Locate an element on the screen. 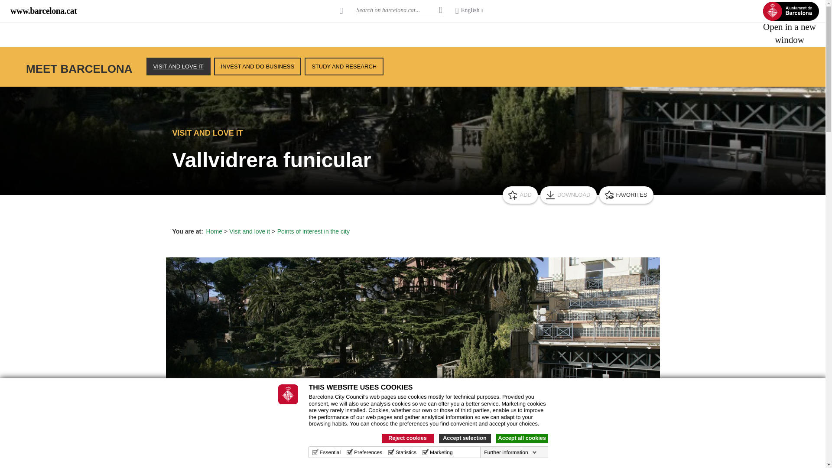  Accept all cookies is located at coordinates (522, 439).